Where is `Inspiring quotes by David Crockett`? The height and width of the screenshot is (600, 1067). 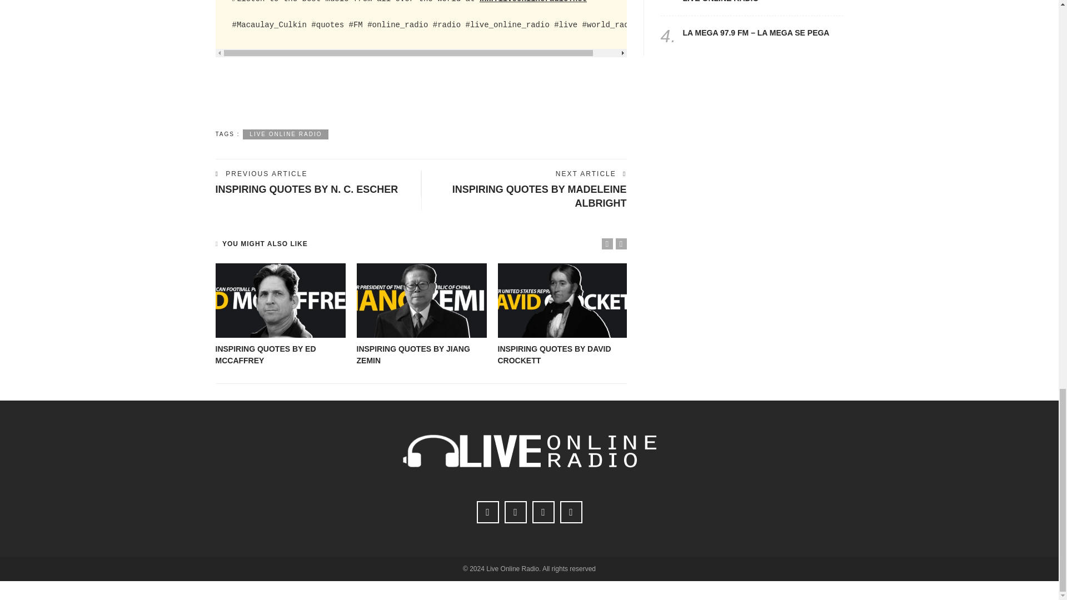 Inspiring quotes by David Crockett is located at coordinates (555, 354).